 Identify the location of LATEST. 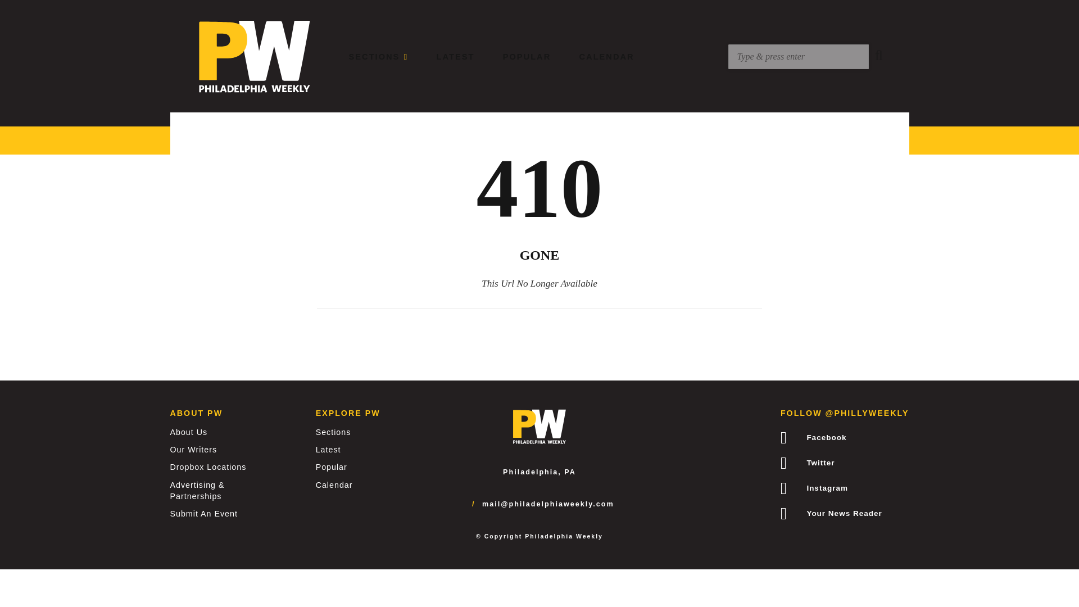
(455, 56).